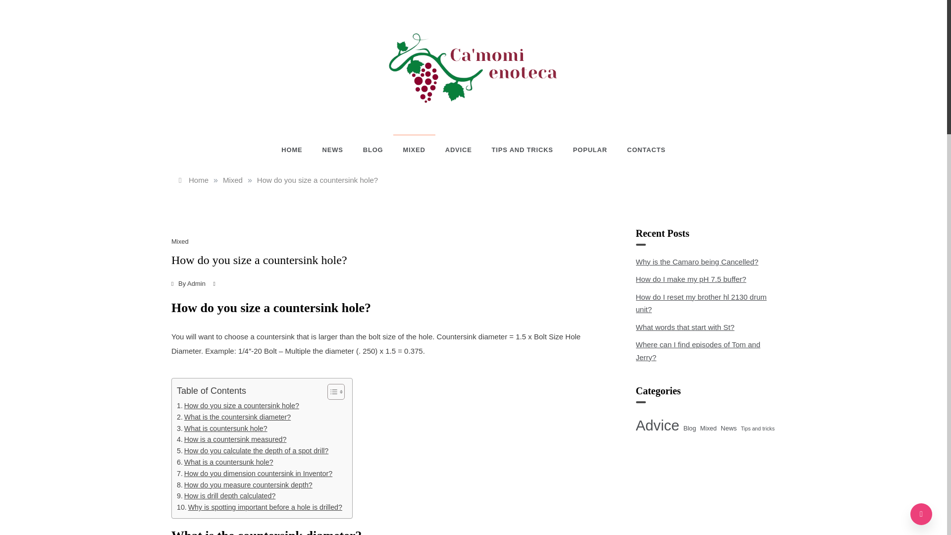  I want to click on Camomienoteca.com, so click(488, 120).